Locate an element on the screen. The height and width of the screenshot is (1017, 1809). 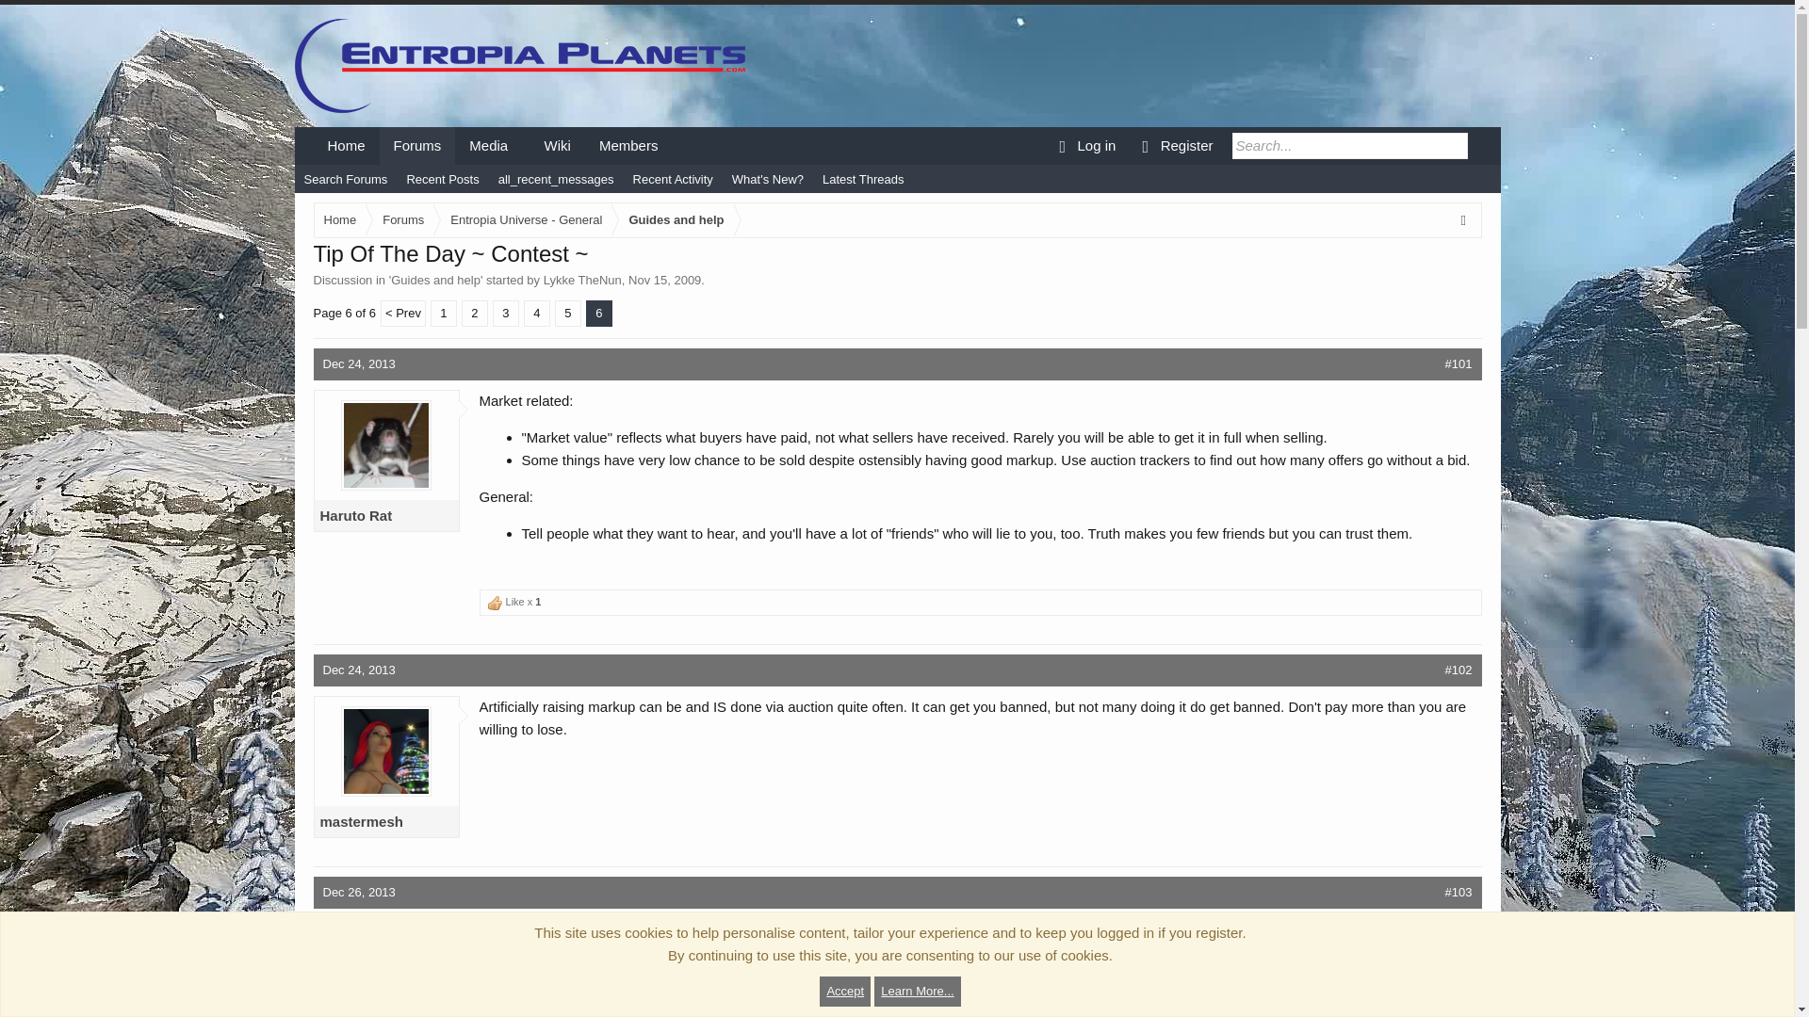
1 is located at coordinates (443, 313).